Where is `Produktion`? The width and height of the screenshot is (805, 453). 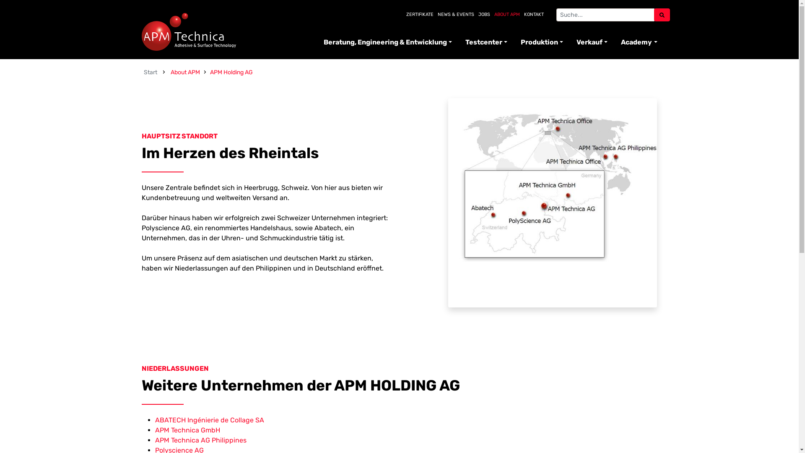 Produktion is located at coordinates (542, 42).